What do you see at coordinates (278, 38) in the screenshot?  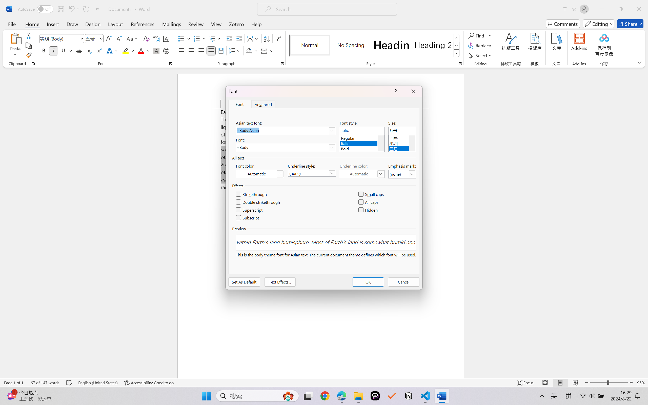 I see `Show/Hide Editing Marks` at bounding box center [278, 38].